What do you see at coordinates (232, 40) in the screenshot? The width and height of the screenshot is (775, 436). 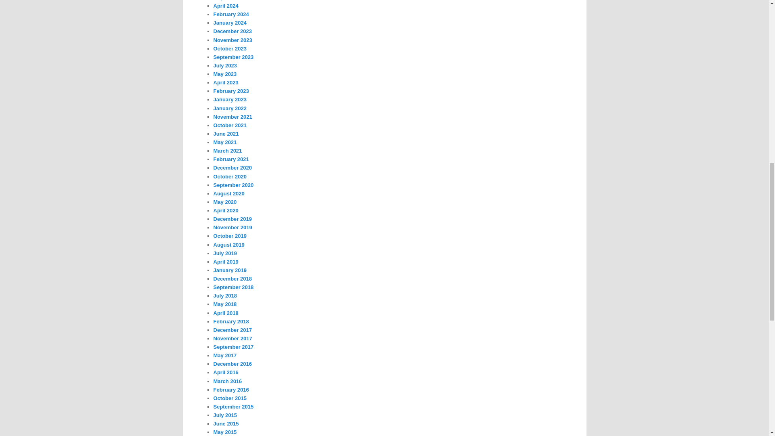 I see `November 2023` at bounding box center [232, 40].